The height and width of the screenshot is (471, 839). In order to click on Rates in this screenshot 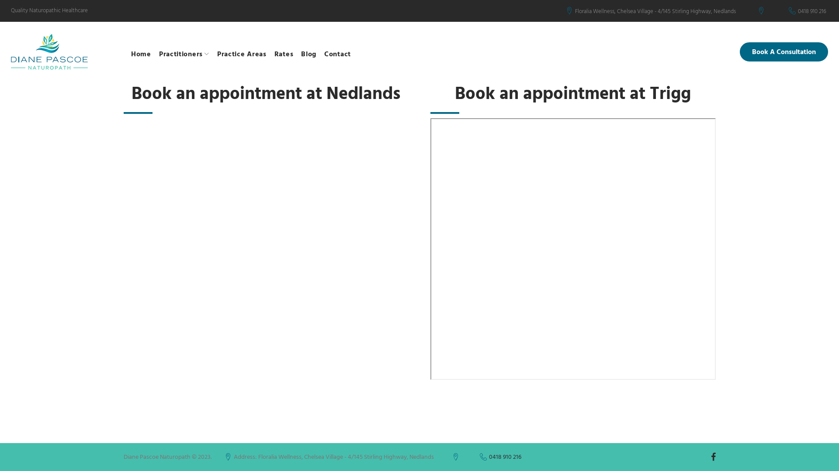, I will do `click(284, 54)`.